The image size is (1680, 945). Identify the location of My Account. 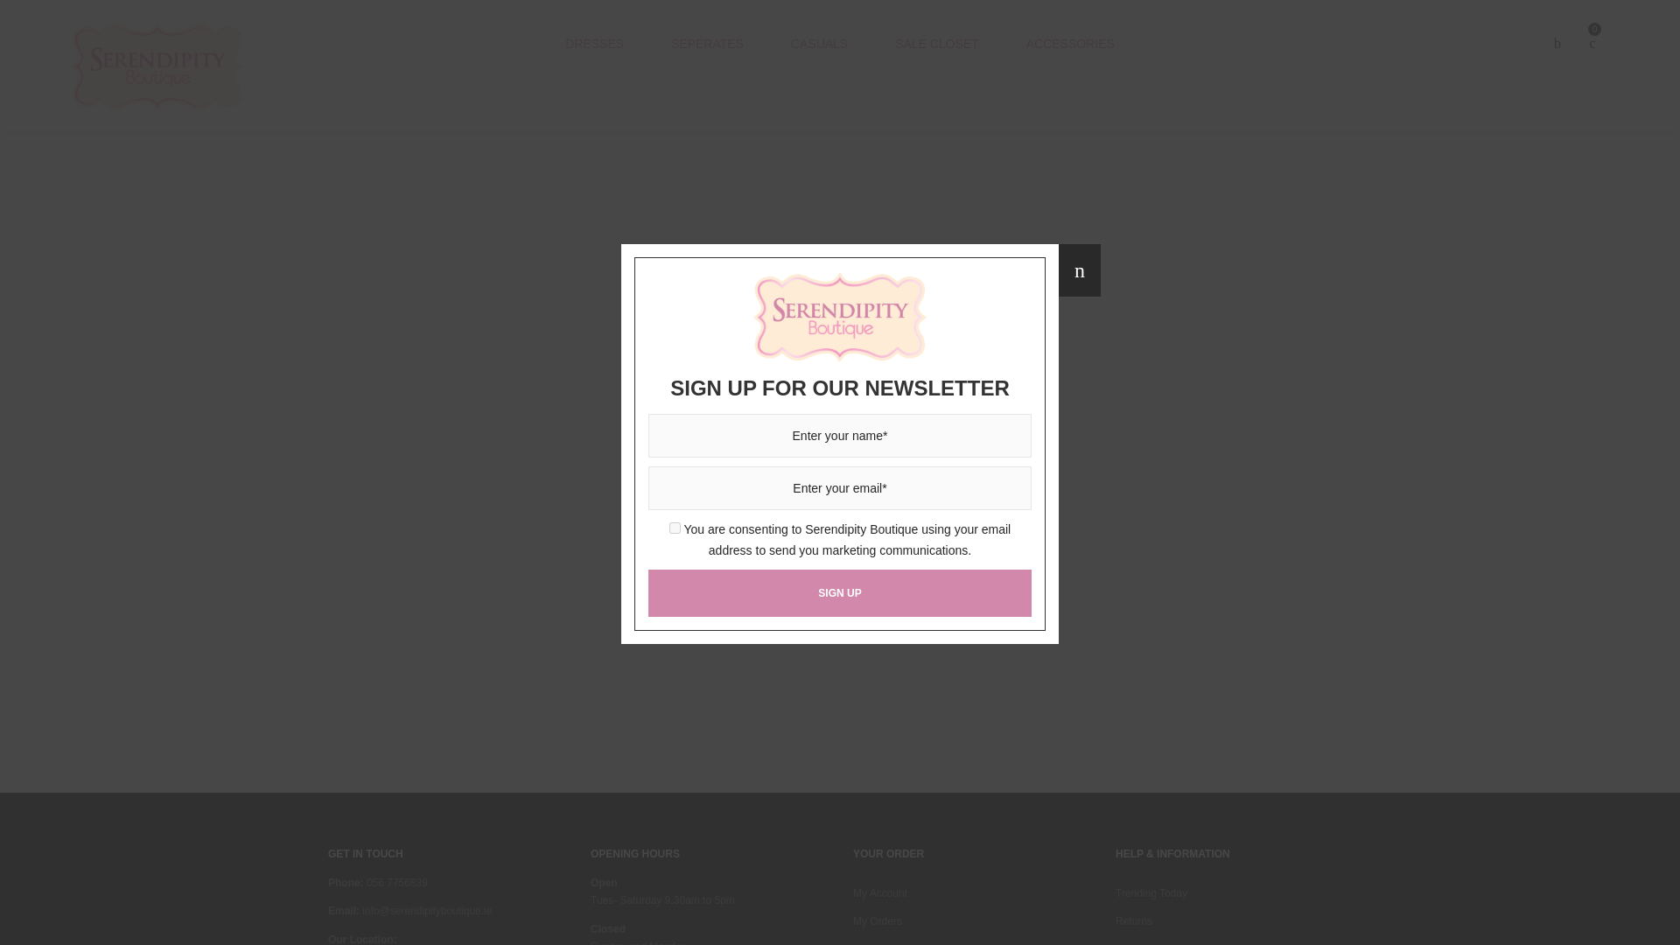
(880, 893).